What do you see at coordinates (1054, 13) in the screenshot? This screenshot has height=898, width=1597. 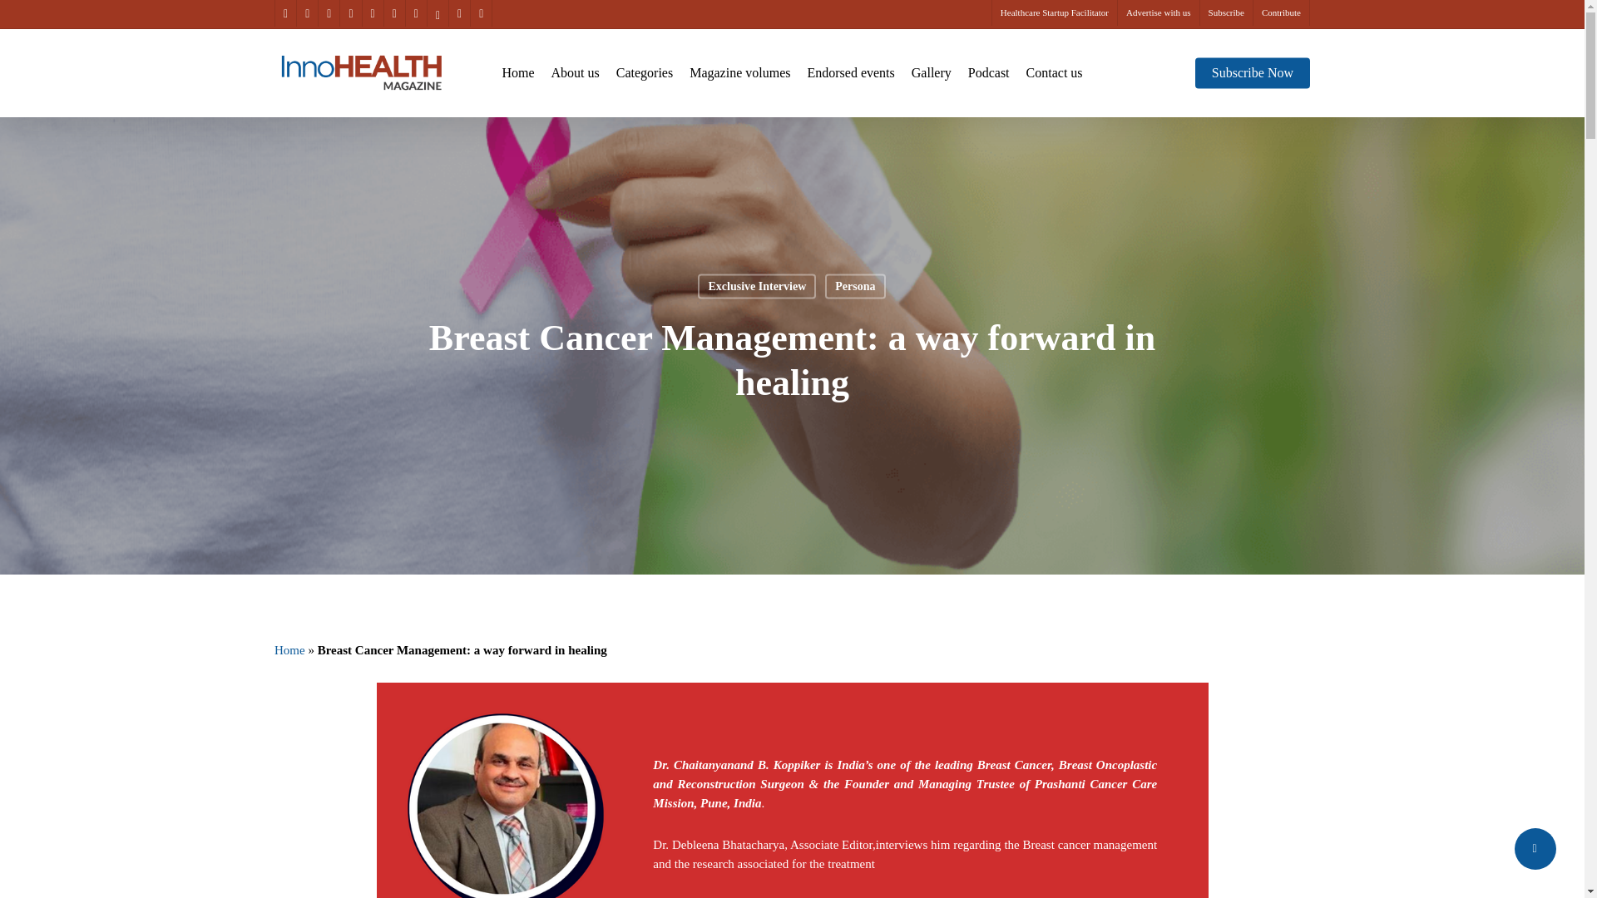 I see `Healthcare Startup Facilitator` at bounding box center [1054, 13].